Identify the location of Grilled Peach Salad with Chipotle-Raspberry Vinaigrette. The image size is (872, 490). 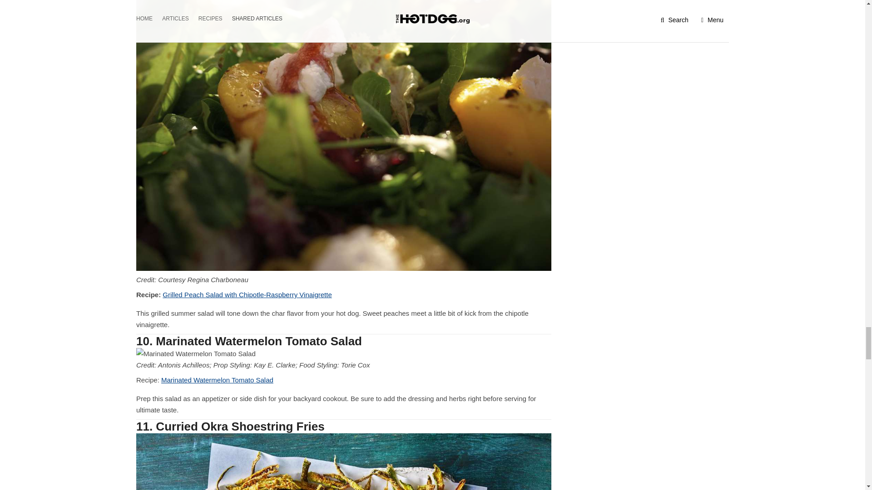
(247, 294).